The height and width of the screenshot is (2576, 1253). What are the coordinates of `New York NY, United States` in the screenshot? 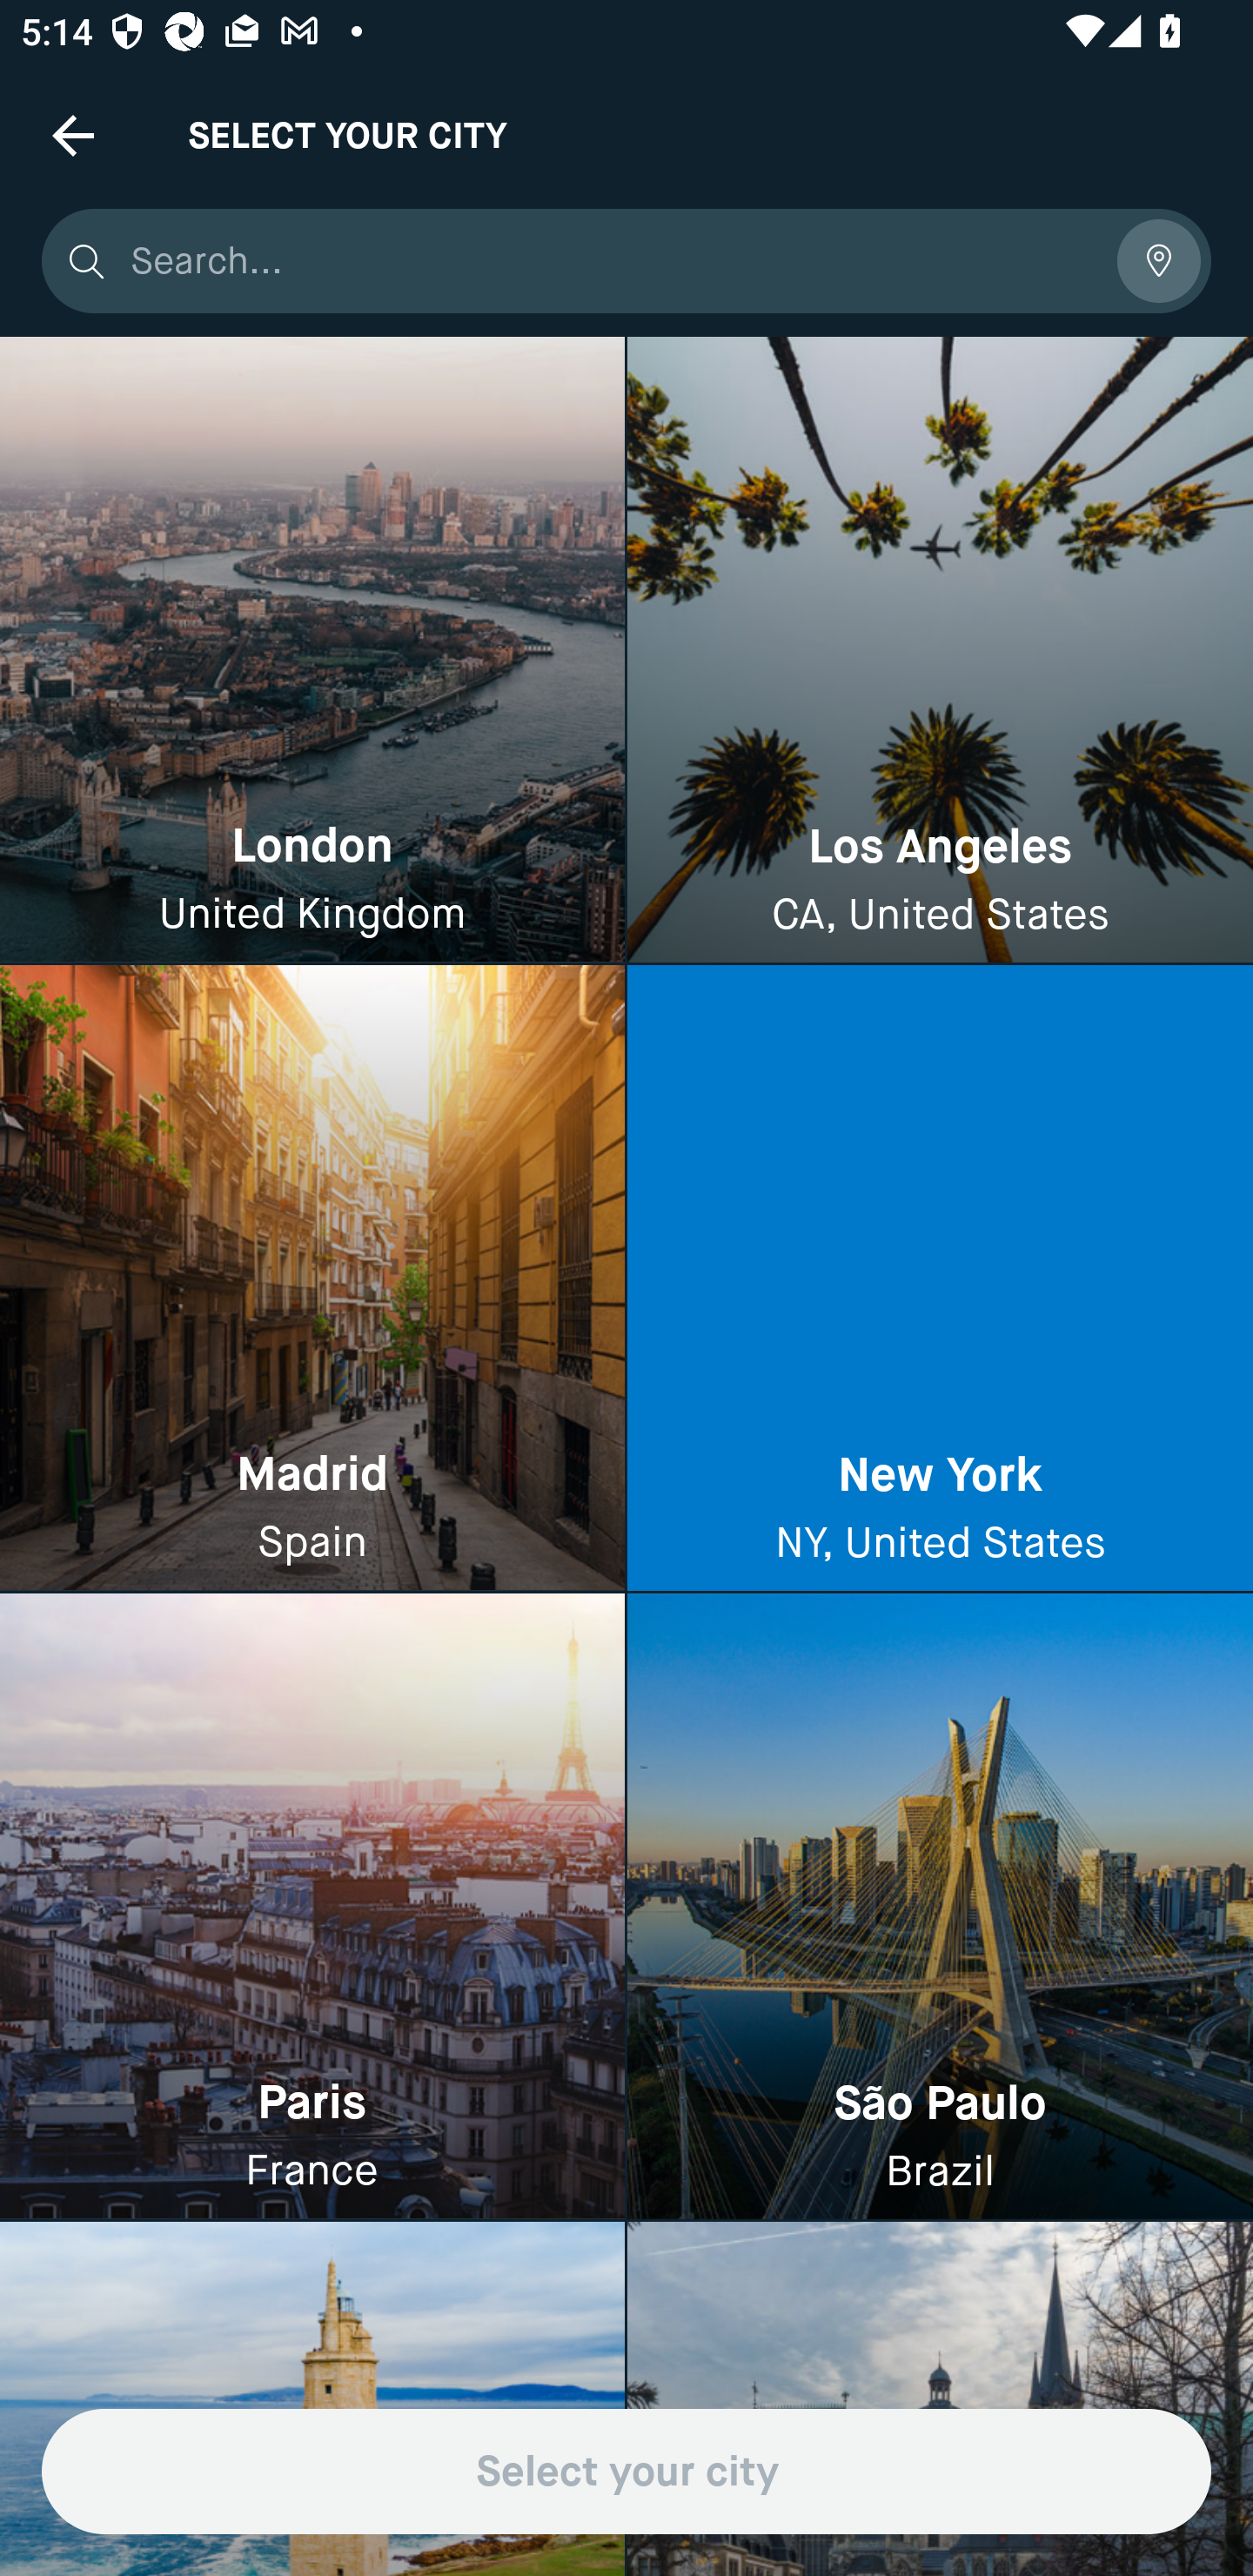 It's located at (940, 1279).